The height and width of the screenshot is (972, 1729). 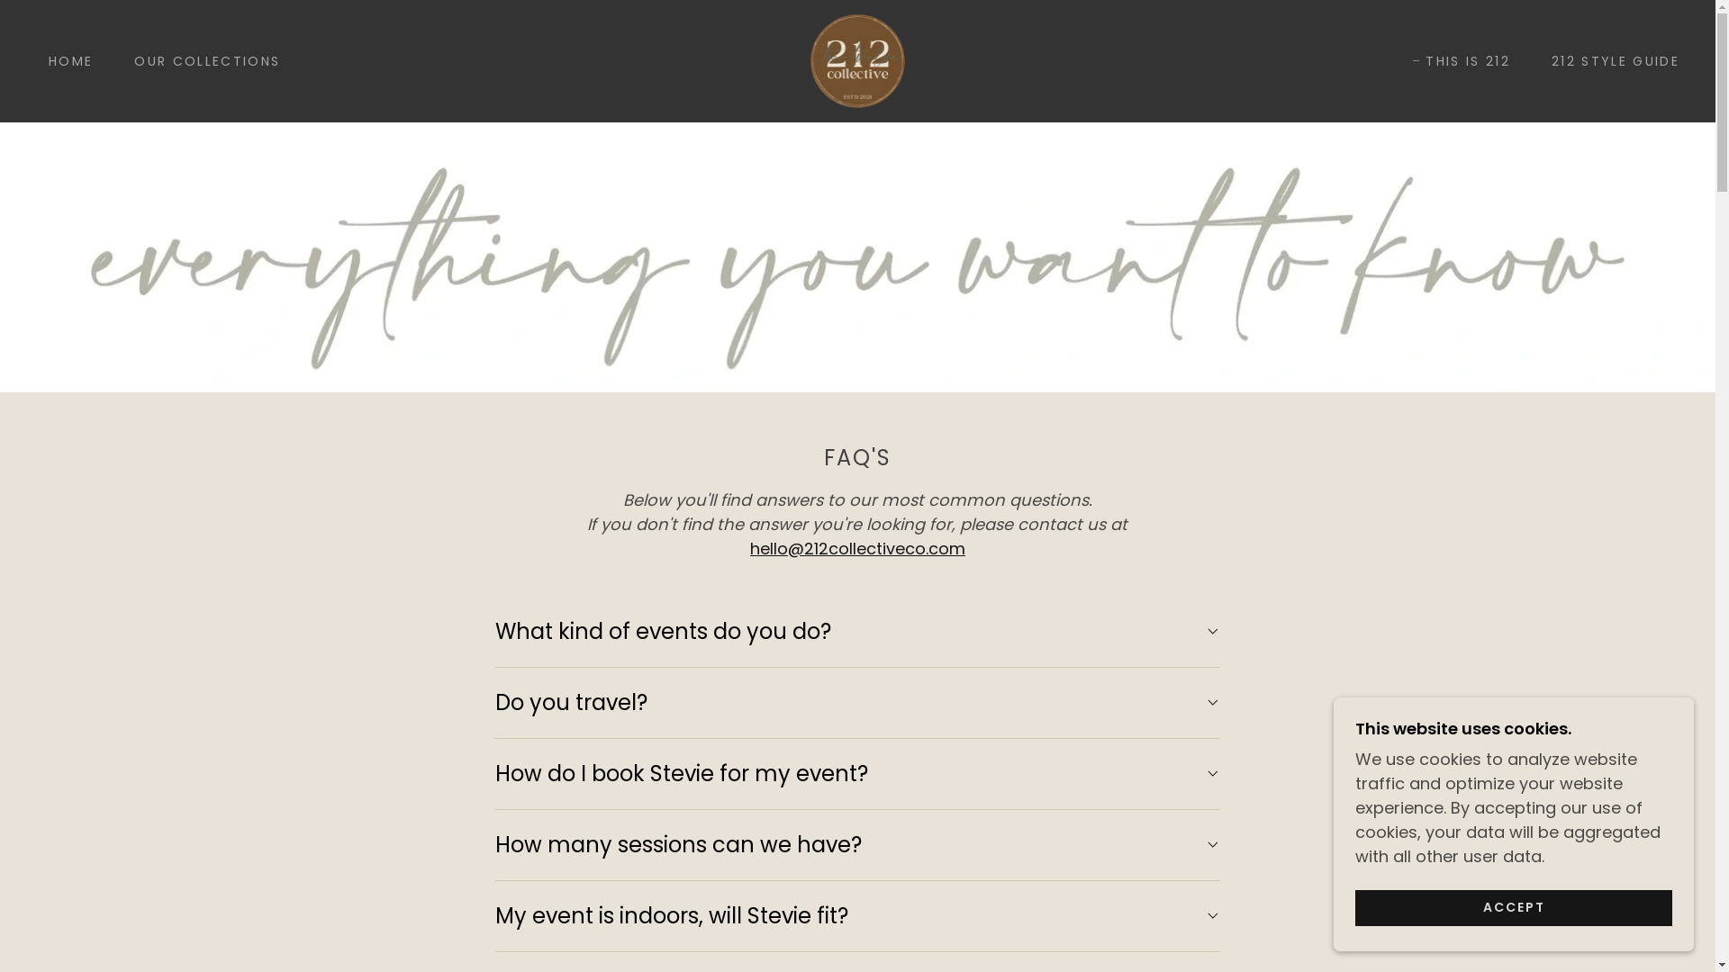 I want to click on What kind of events do you do?, so click(x=857, y=632).